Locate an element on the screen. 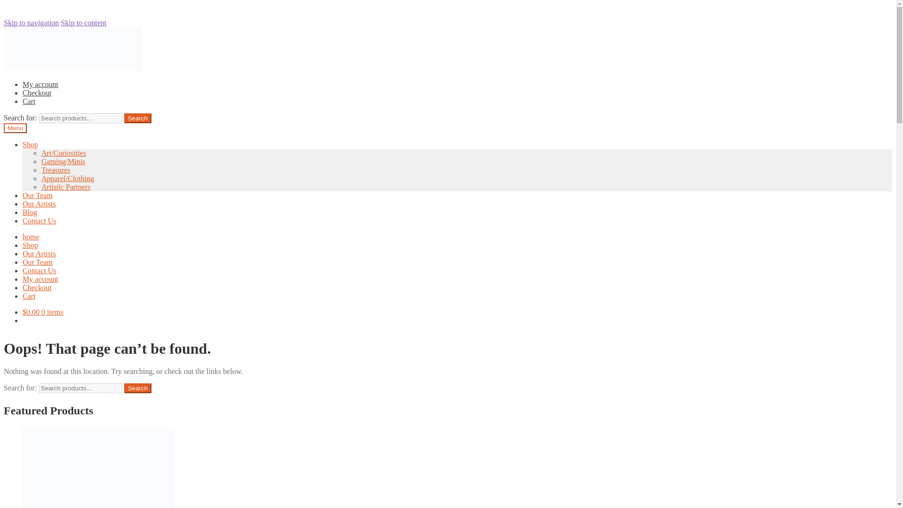  Search is located at coordinates (138, 388).